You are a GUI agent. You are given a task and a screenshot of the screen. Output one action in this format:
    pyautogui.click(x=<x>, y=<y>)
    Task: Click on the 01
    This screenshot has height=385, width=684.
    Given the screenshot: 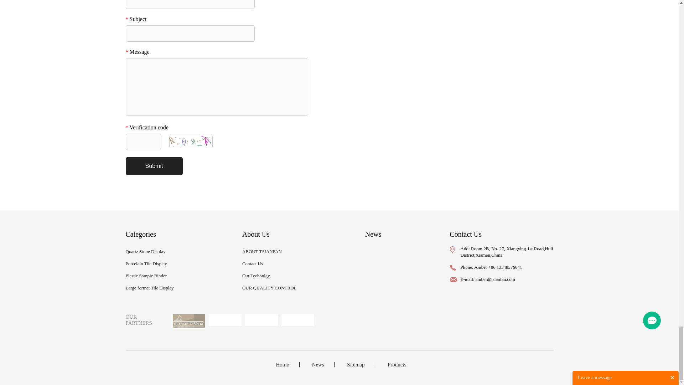 What is the action you would take?
    pyautogui.click(x=189, y=322)
    